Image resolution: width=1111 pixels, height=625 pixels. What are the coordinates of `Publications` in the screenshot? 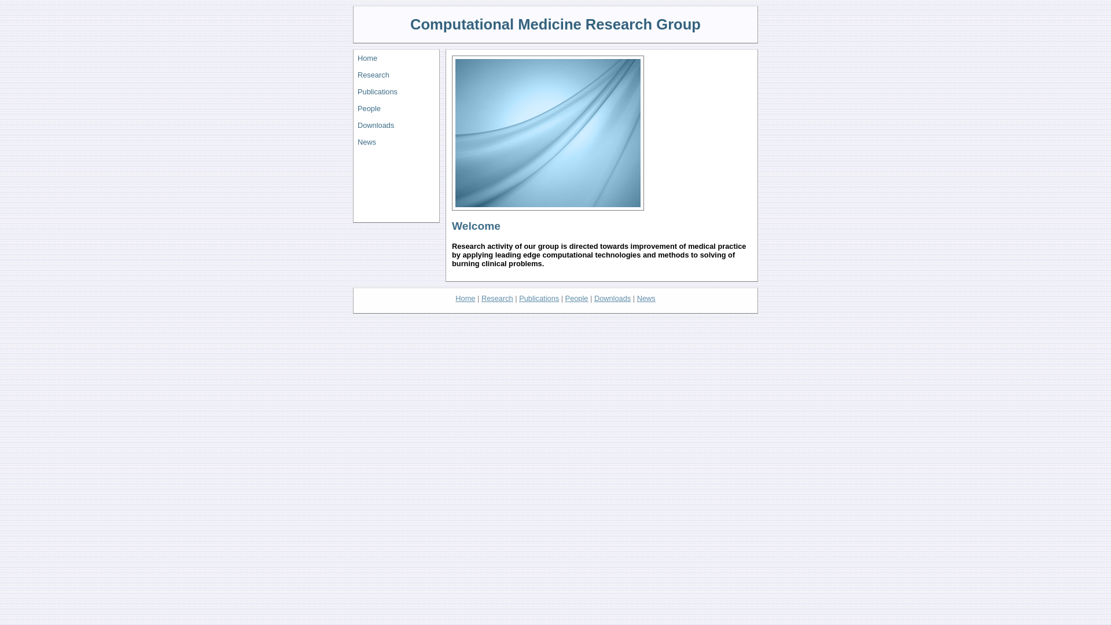 It's located at (396, 91).